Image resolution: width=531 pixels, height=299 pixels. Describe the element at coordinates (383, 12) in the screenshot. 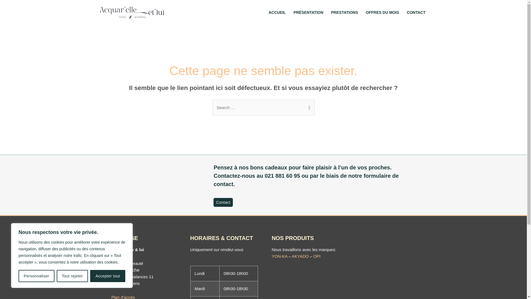

I see `OFFRES DU MOIS` at that location.